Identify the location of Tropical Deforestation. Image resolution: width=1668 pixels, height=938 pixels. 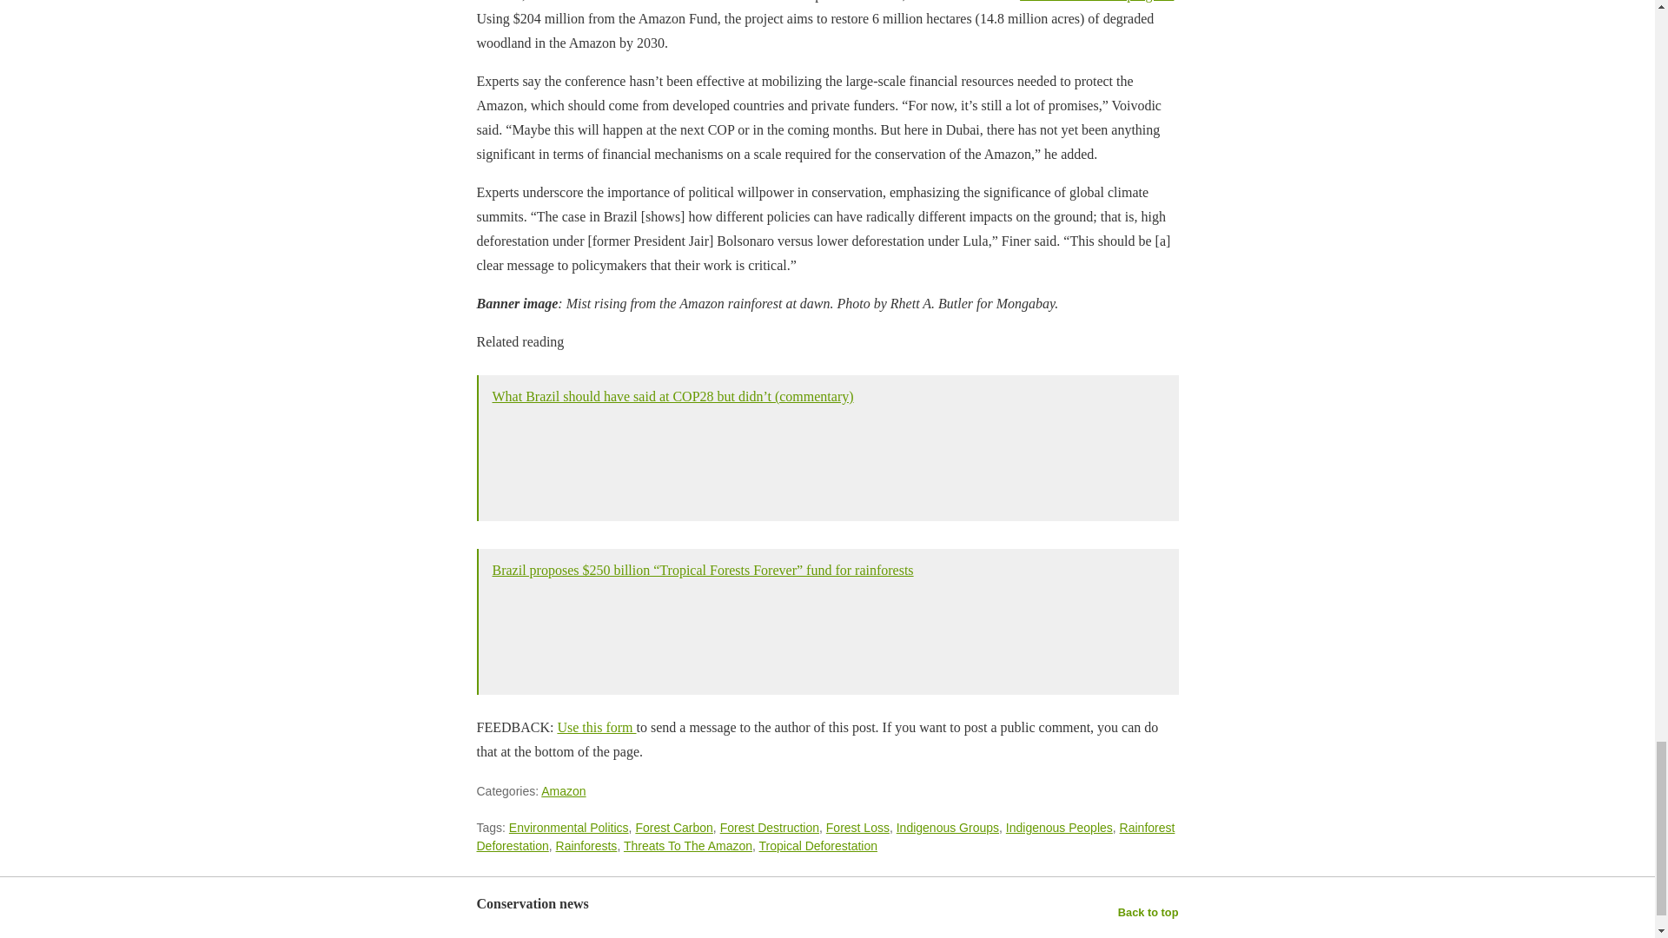
(817, 845).